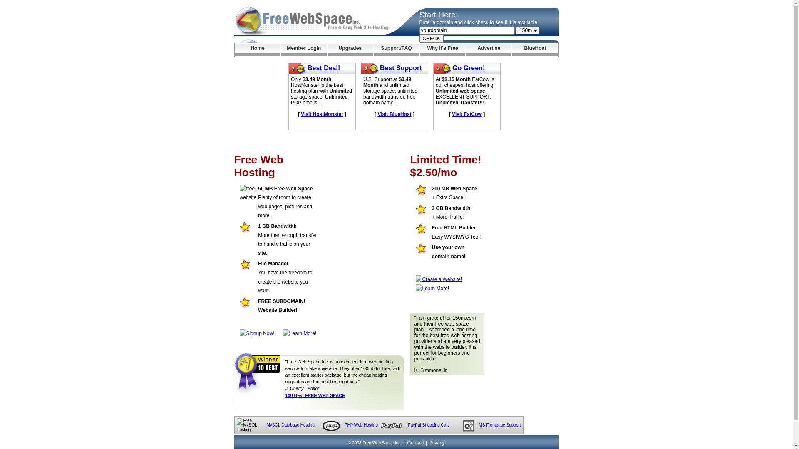 This screenshot has width=799, height=449. I want to click on Upgrades, so click(350, 50).